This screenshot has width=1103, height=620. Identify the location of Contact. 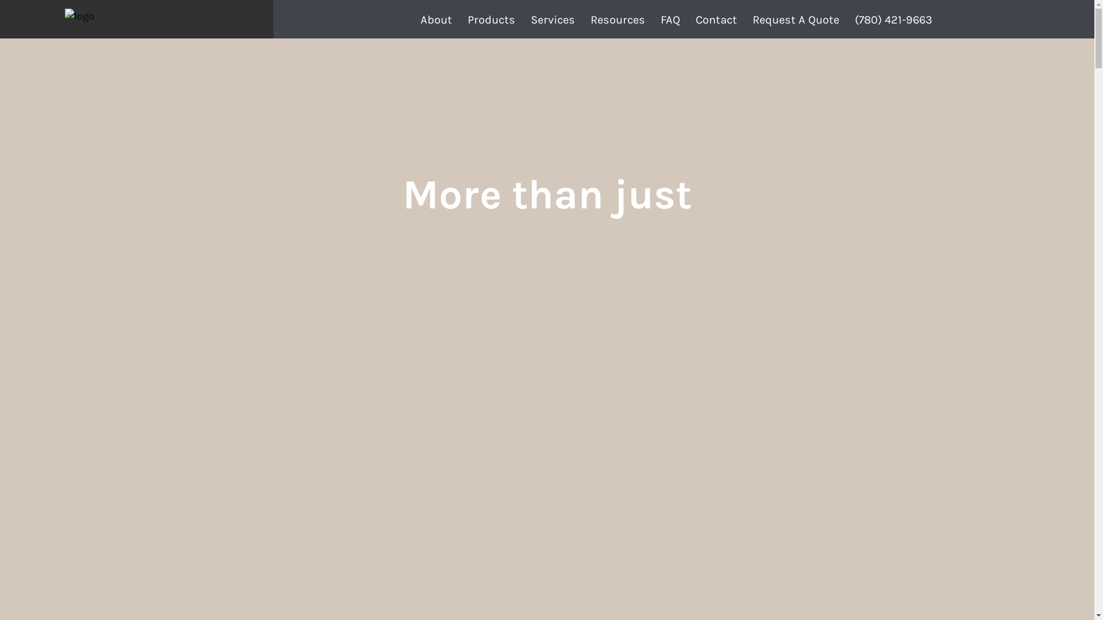
(716, 20).